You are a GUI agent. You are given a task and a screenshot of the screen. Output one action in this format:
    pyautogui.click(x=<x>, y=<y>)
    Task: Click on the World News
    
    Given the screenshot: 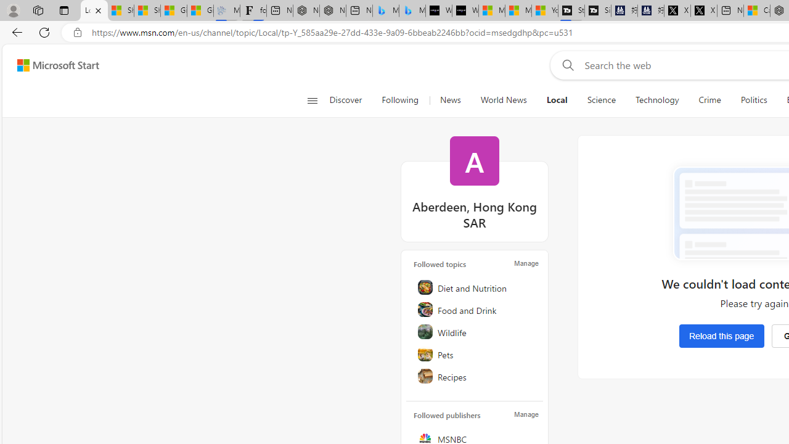 What is the action you would take?
    pyautogui.click(x=504, y=100)
    